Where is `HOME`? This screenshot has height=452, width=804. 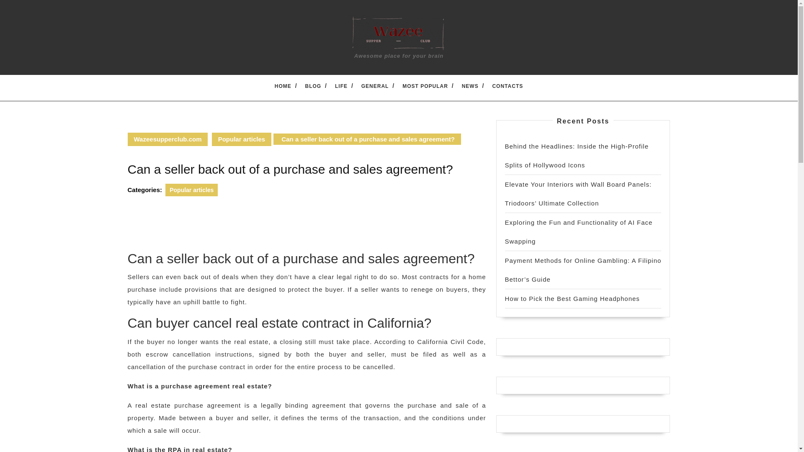
HOME is located at coordinates (283, 86).